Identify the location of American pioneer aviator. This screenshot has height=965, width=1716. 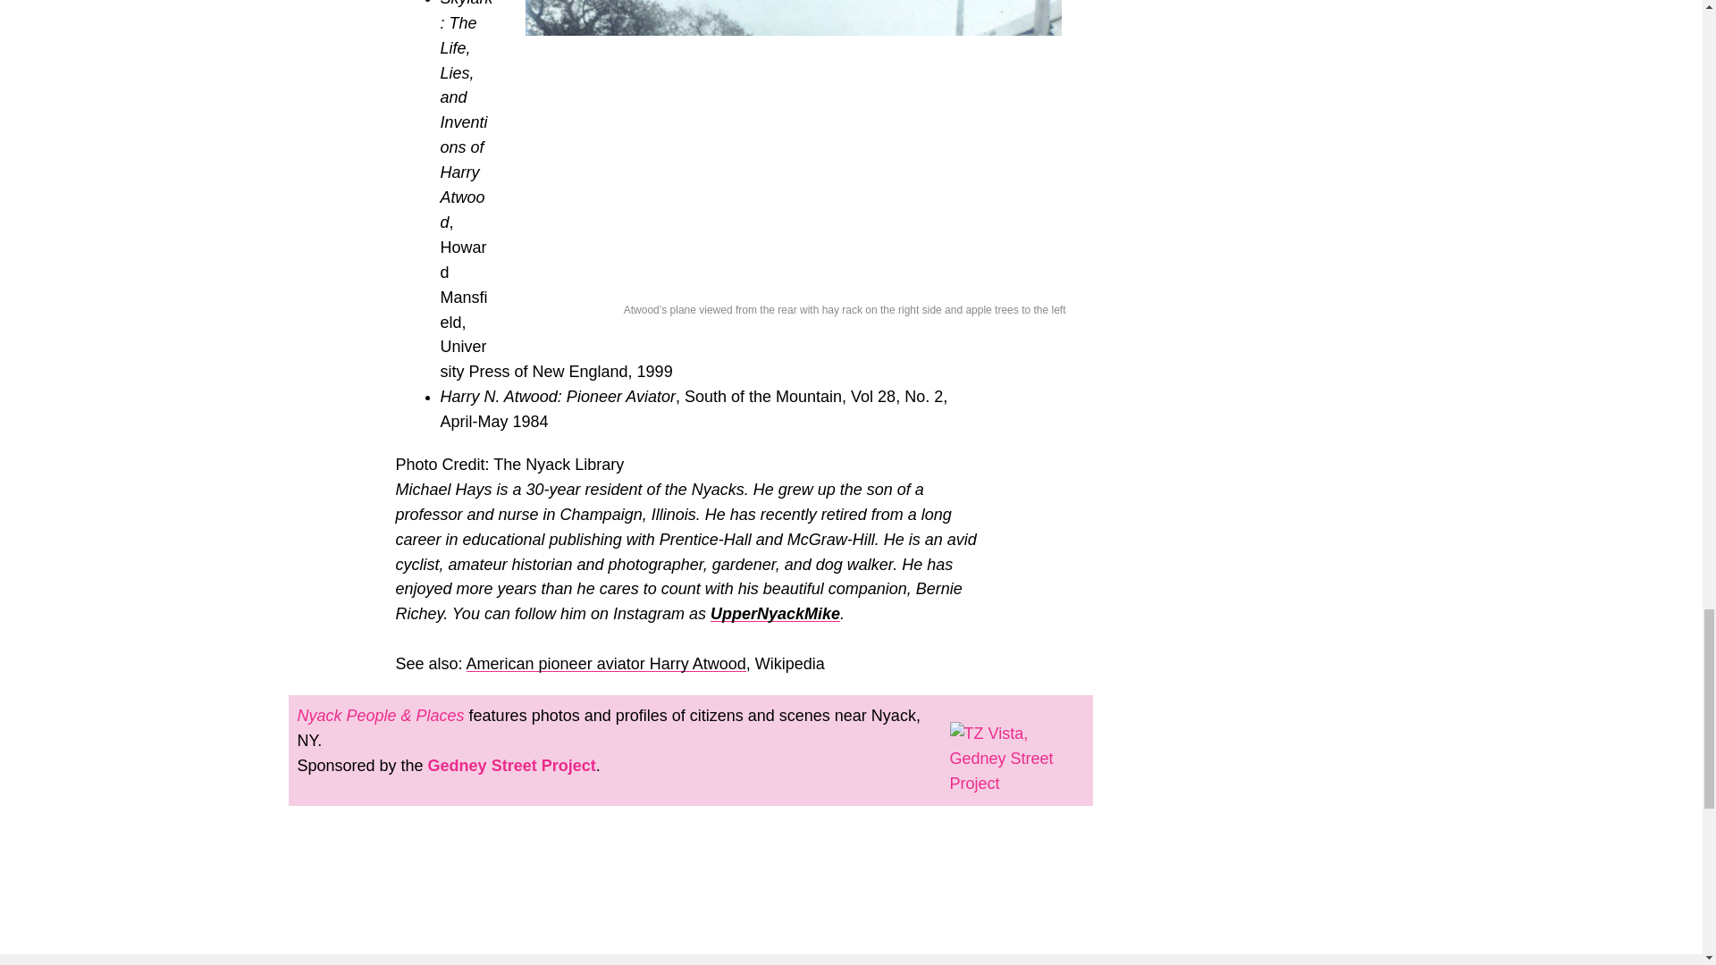
(556, 663).